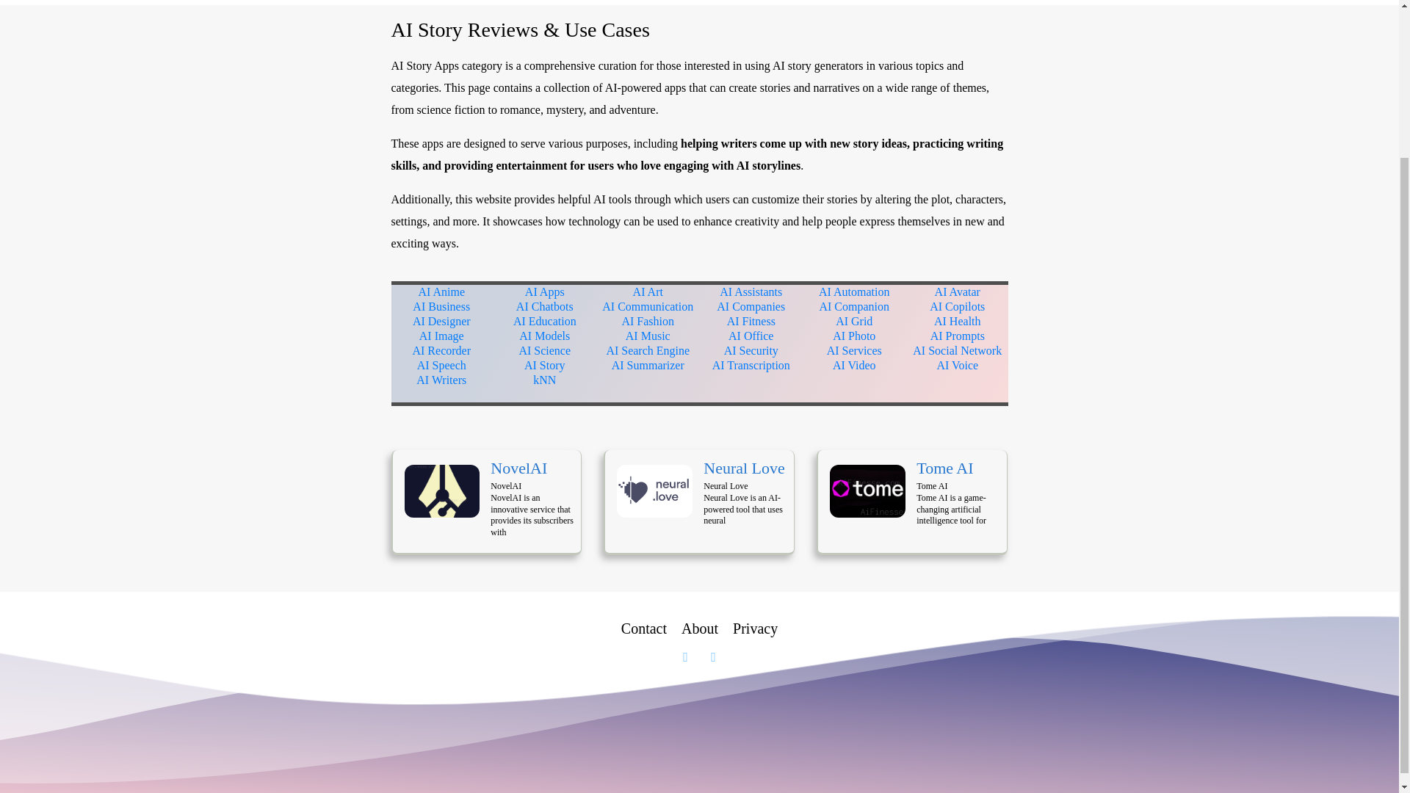  What do you see at coordinates (854, 306) in the screenshot?
I see `AI Companion` at bounding box center [854, 306].